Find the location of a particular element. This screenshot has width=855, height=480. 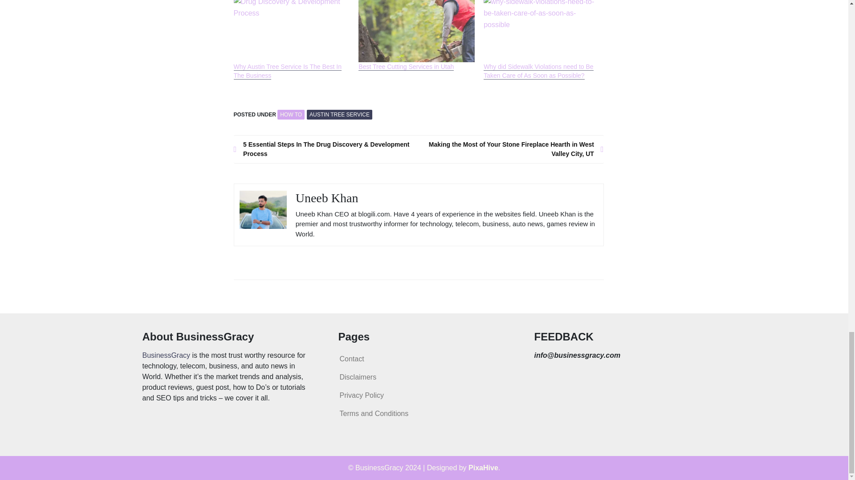

Why Austin Tree Service Is The Best In The Business is located at coordinates (287, 71).